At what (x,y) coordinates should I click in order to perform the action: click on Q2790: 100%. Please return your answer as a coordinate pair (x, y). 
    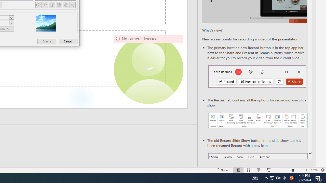
    Looking at the image, I should click on (278, 178).